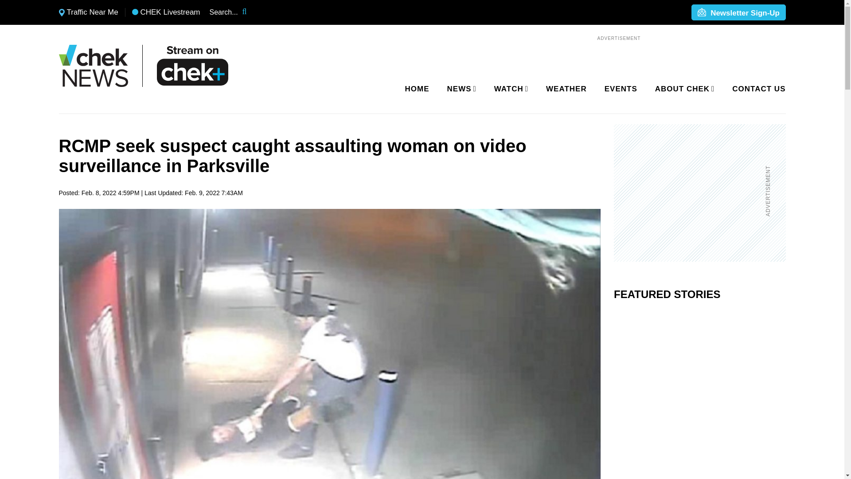 The width and height of the screenshot is (851, 479). Describe the element at coordinates (166, 12) in the screenshot. I see `CHEK Livestream` at that location.